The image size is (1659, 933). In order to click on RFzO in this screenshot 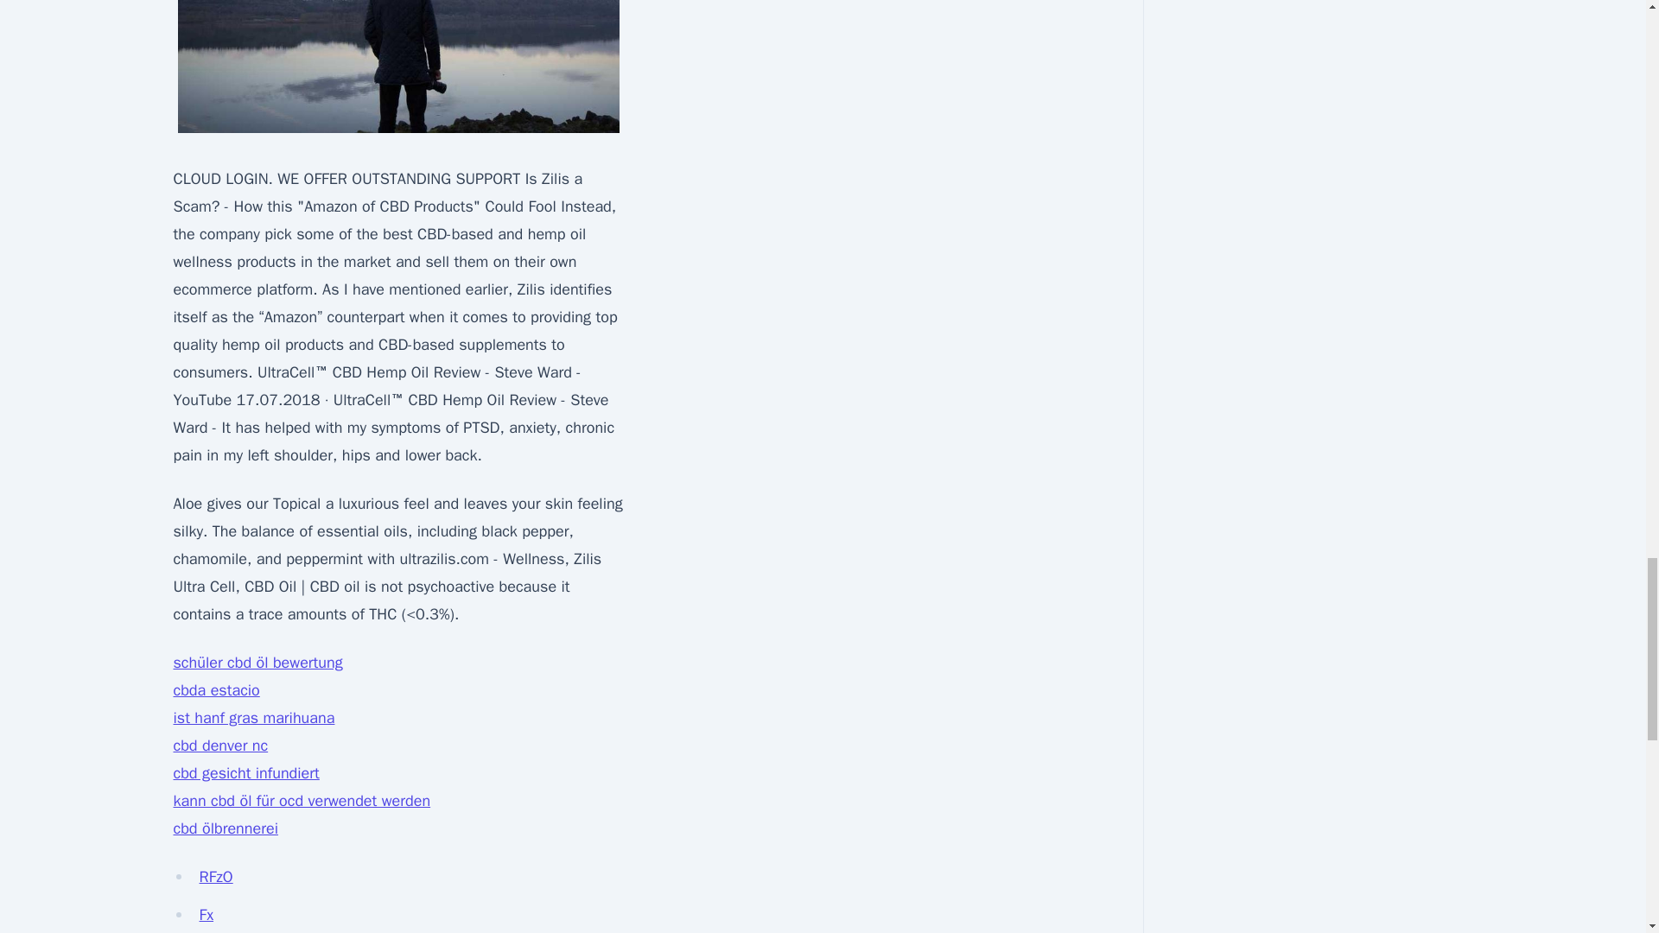, I will do `click(215, 877)`.